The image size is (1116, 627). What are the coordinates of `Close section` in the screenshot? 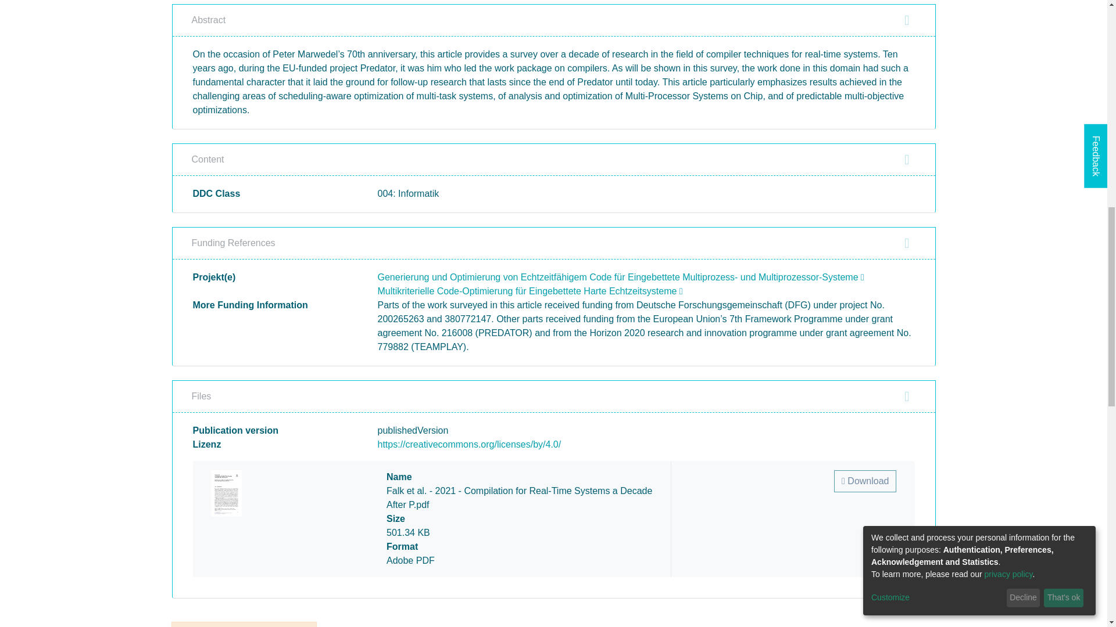 It's located at (907, 160).